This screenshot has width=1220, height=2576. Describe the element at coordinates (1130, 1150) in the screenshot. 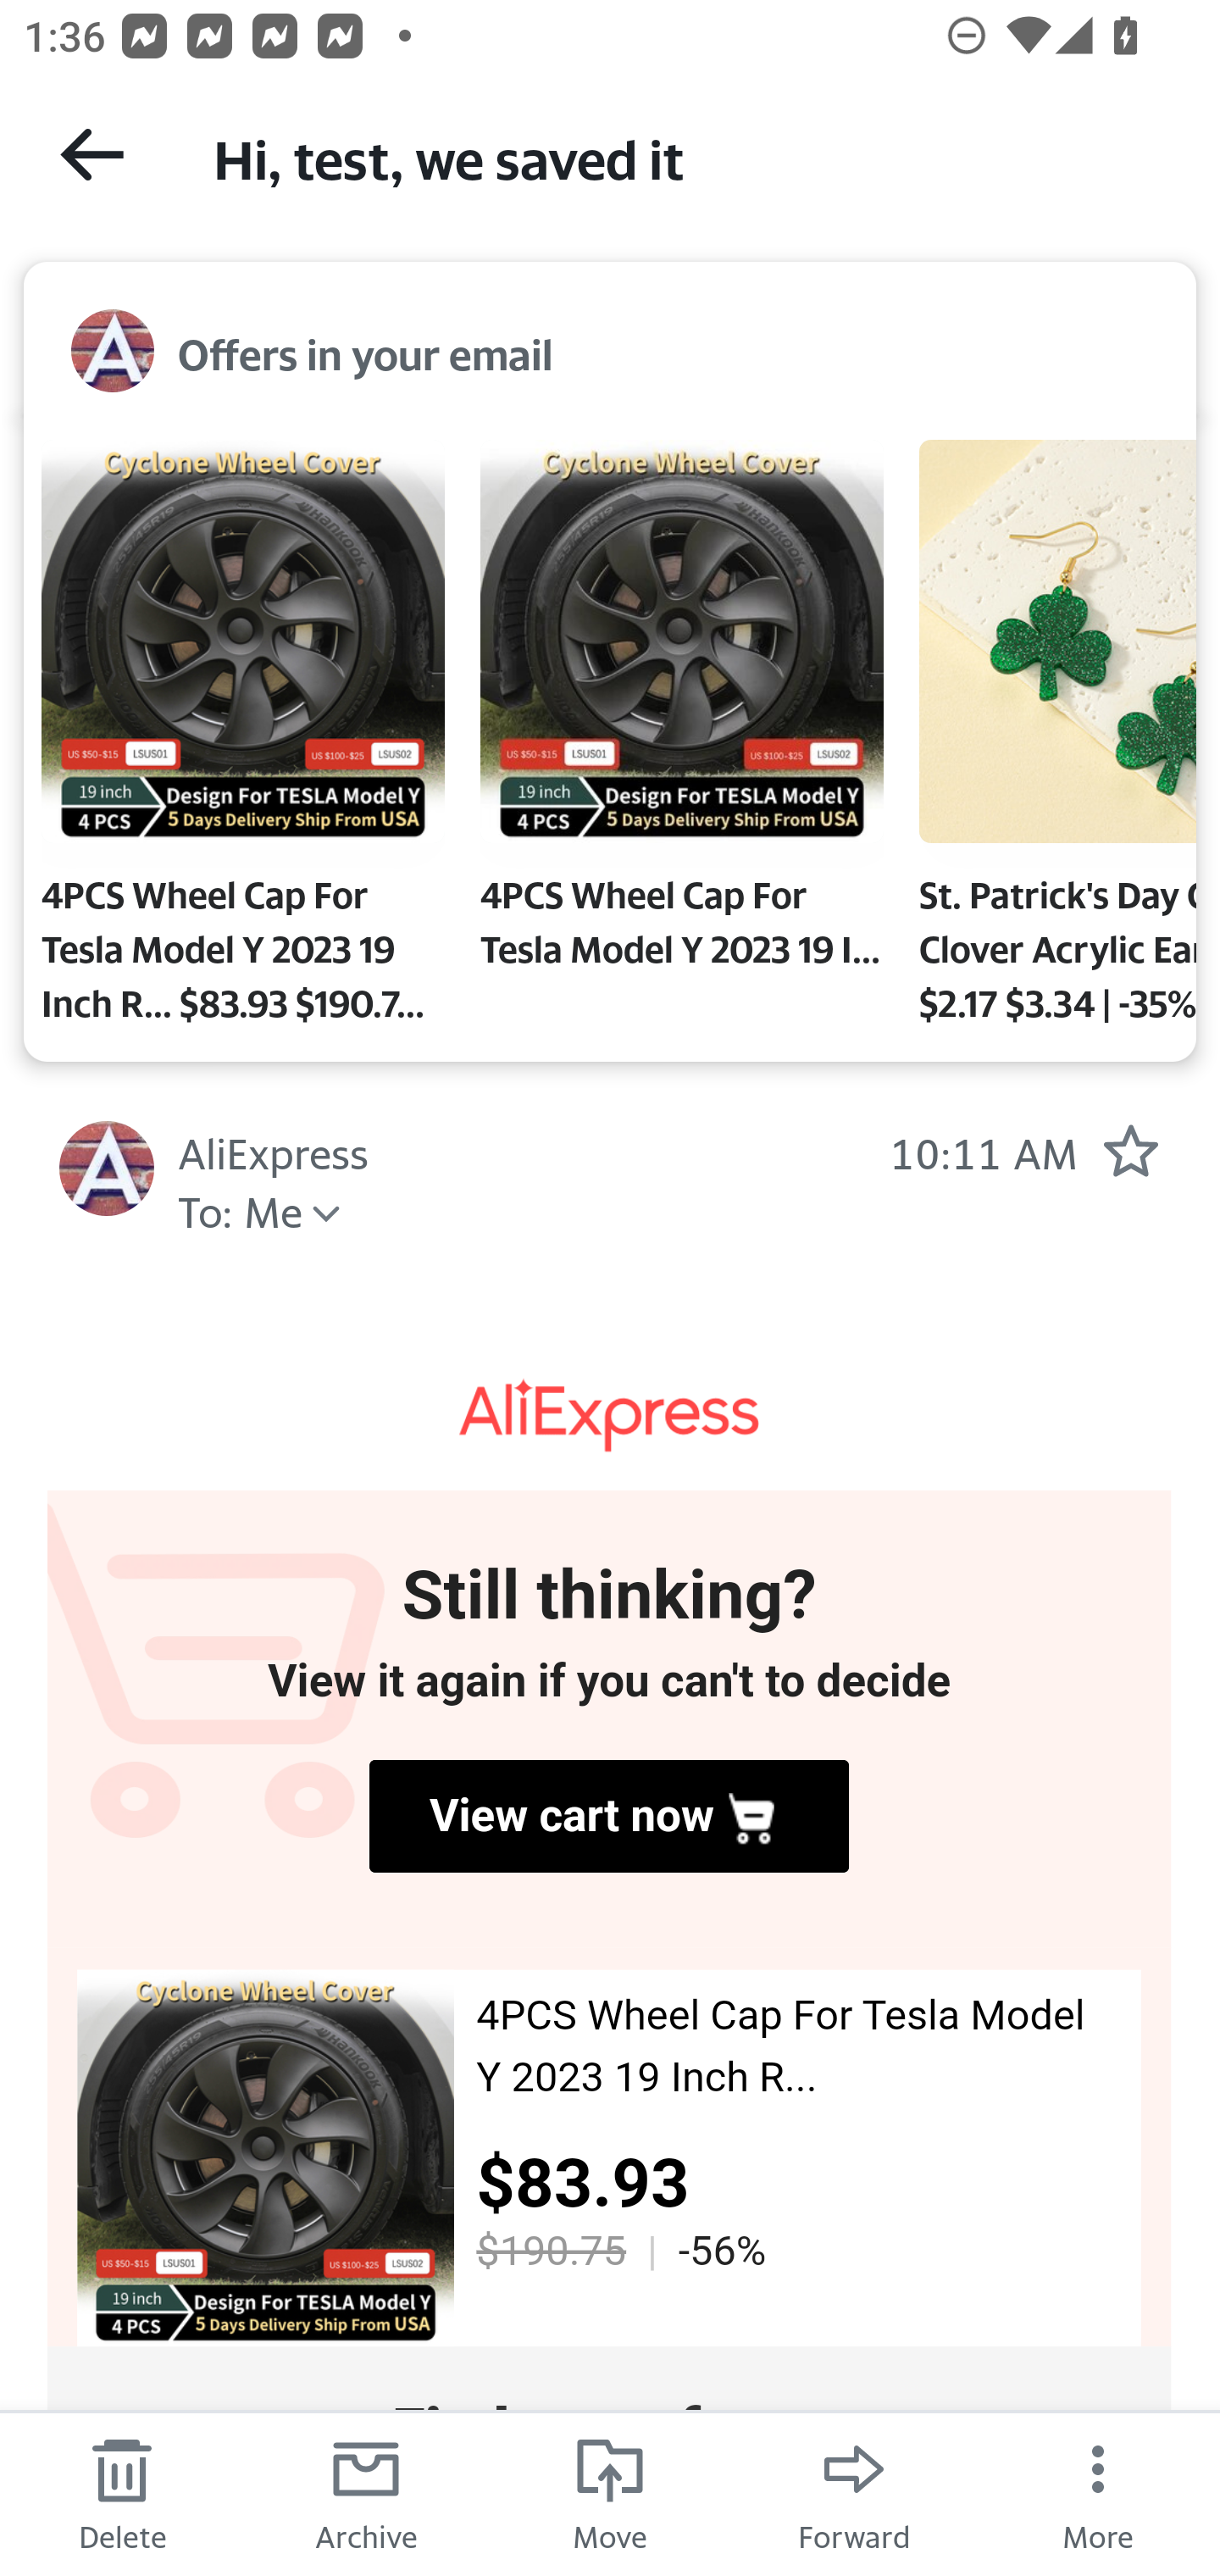

I see `Mark as starred.` at that location.